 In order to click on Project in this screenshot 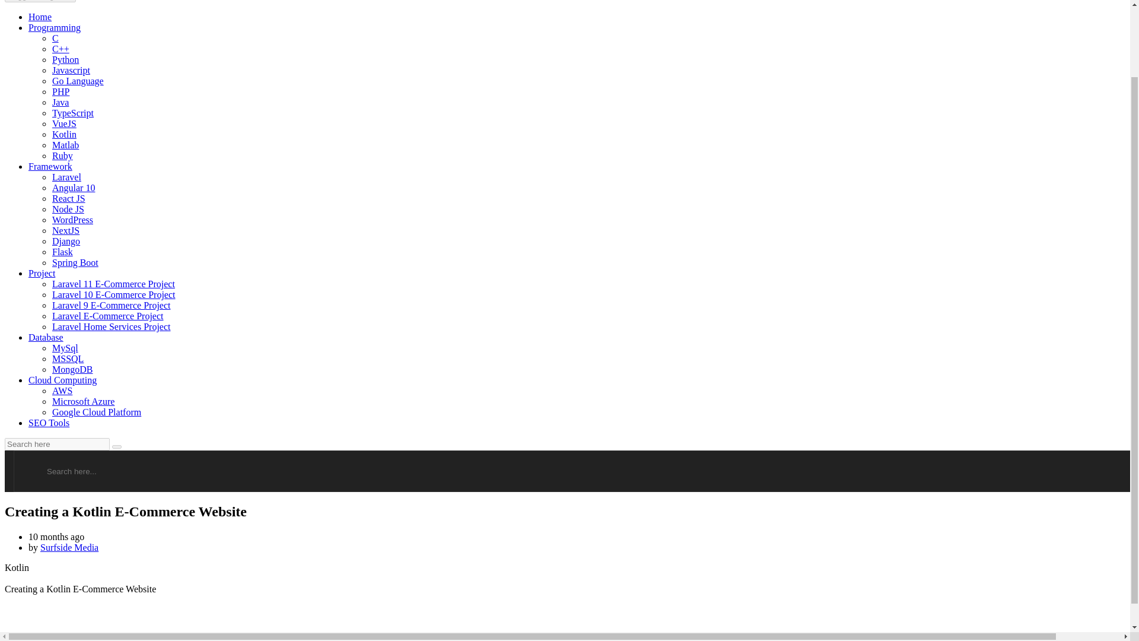, I will do `click(42, 273)`.